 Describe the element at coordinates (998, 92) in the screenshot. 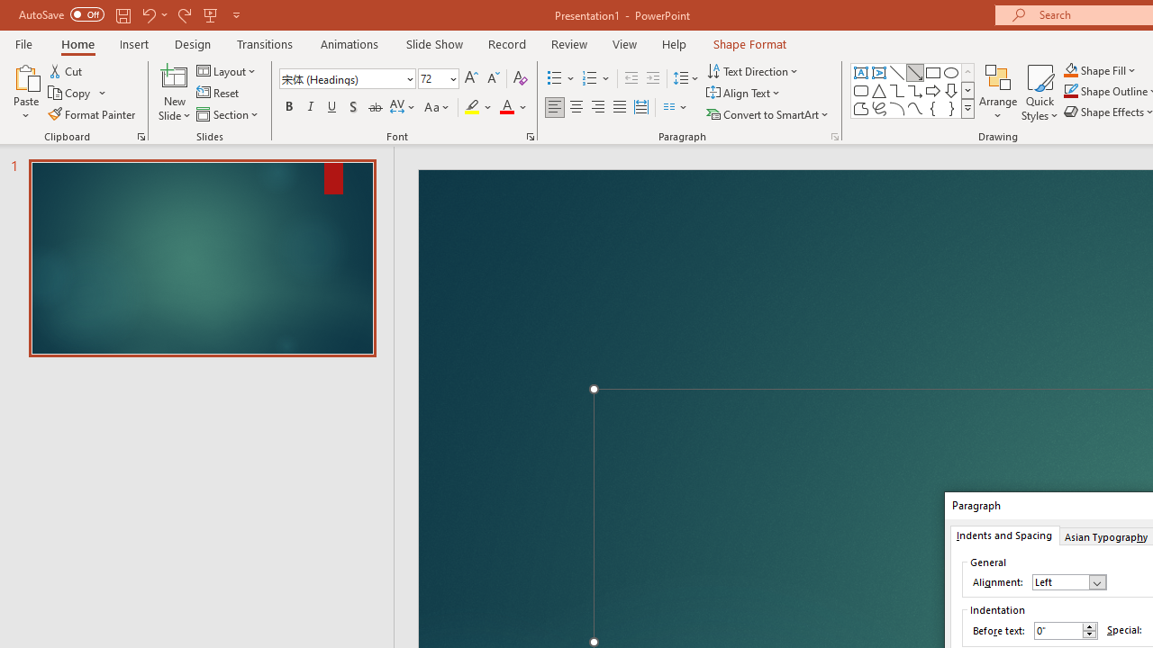

I see `Arrange` at that location.